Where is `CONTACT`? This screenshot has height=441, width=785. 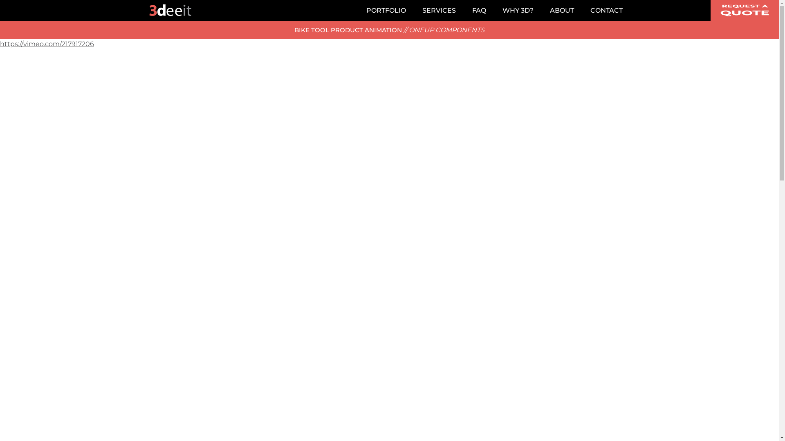
CONTACT is located at coordinates (607, 11).